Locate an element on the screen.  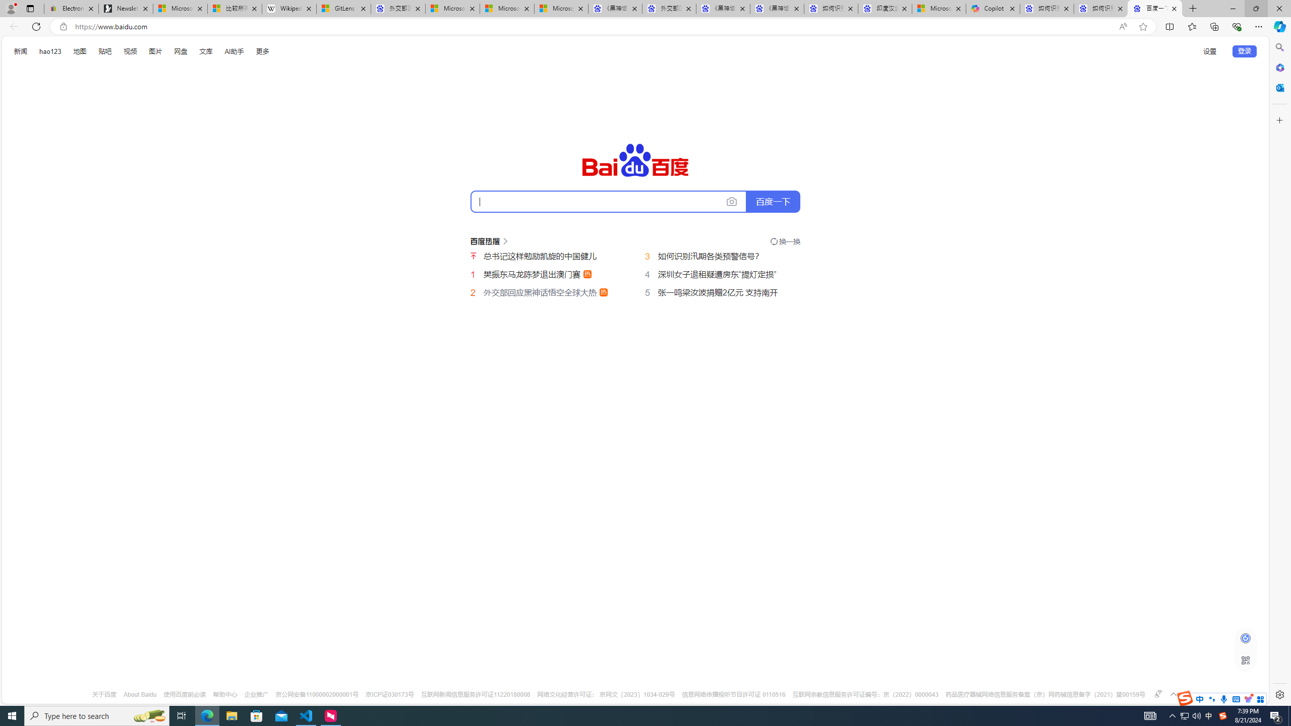
Class: icon is located at coordinates (1246, 660).